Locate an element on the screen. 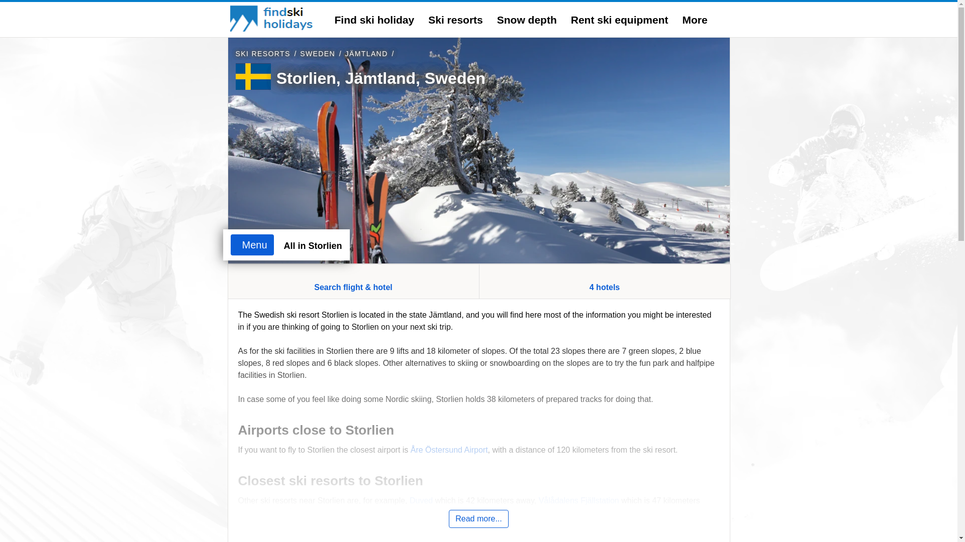 The image size is (965, 542). Rent ski equipment is located at coordinates (620, 20).